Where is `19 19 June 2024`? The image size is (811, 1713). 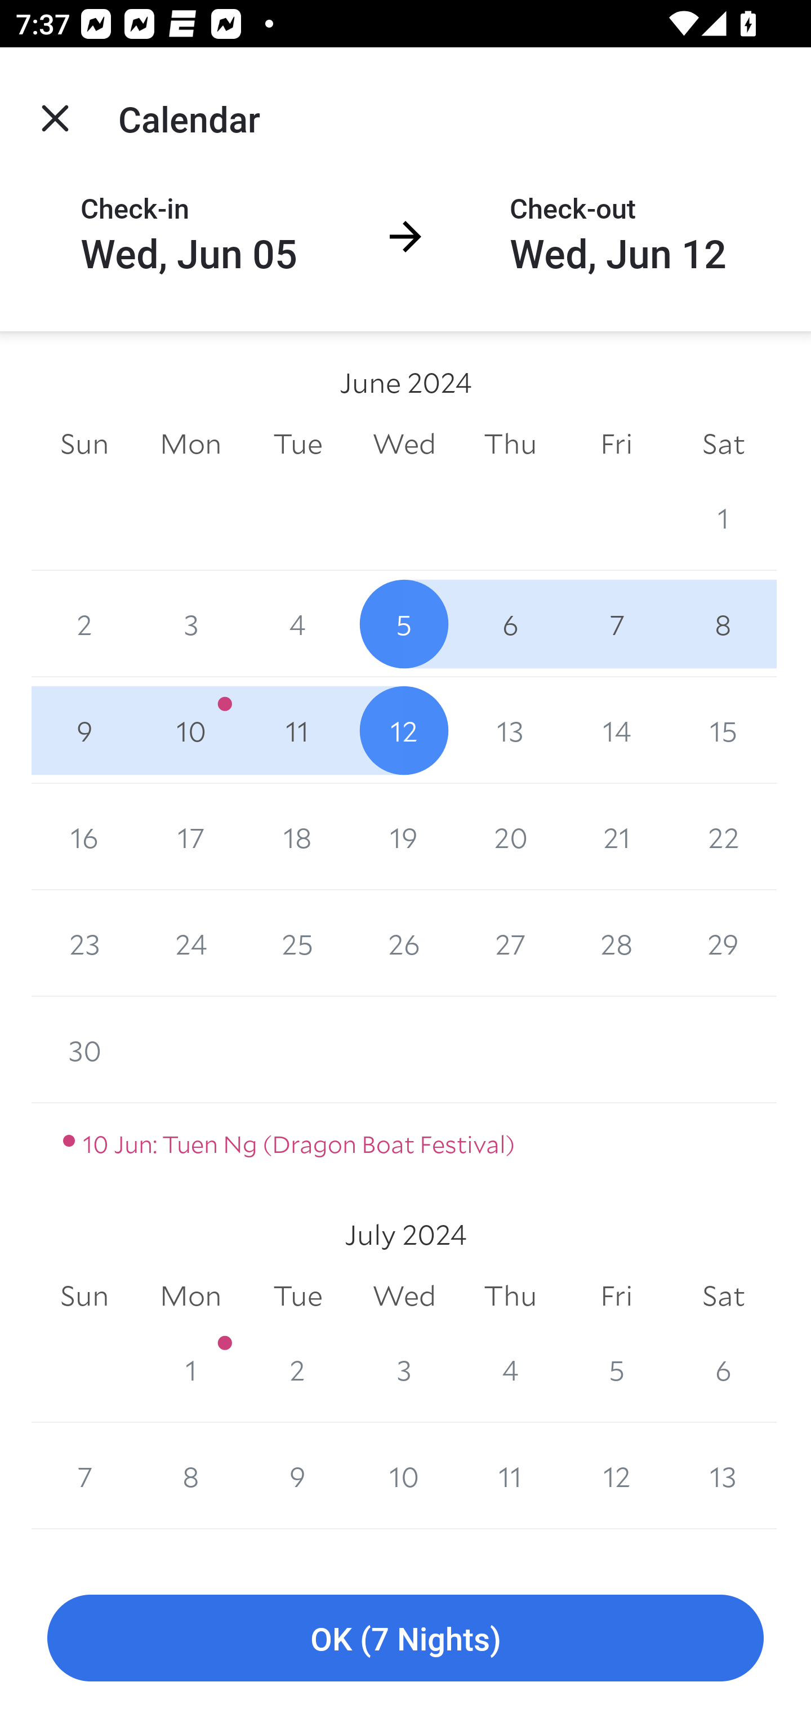 19 19 June 2024 is located at coordinates (404, 837).